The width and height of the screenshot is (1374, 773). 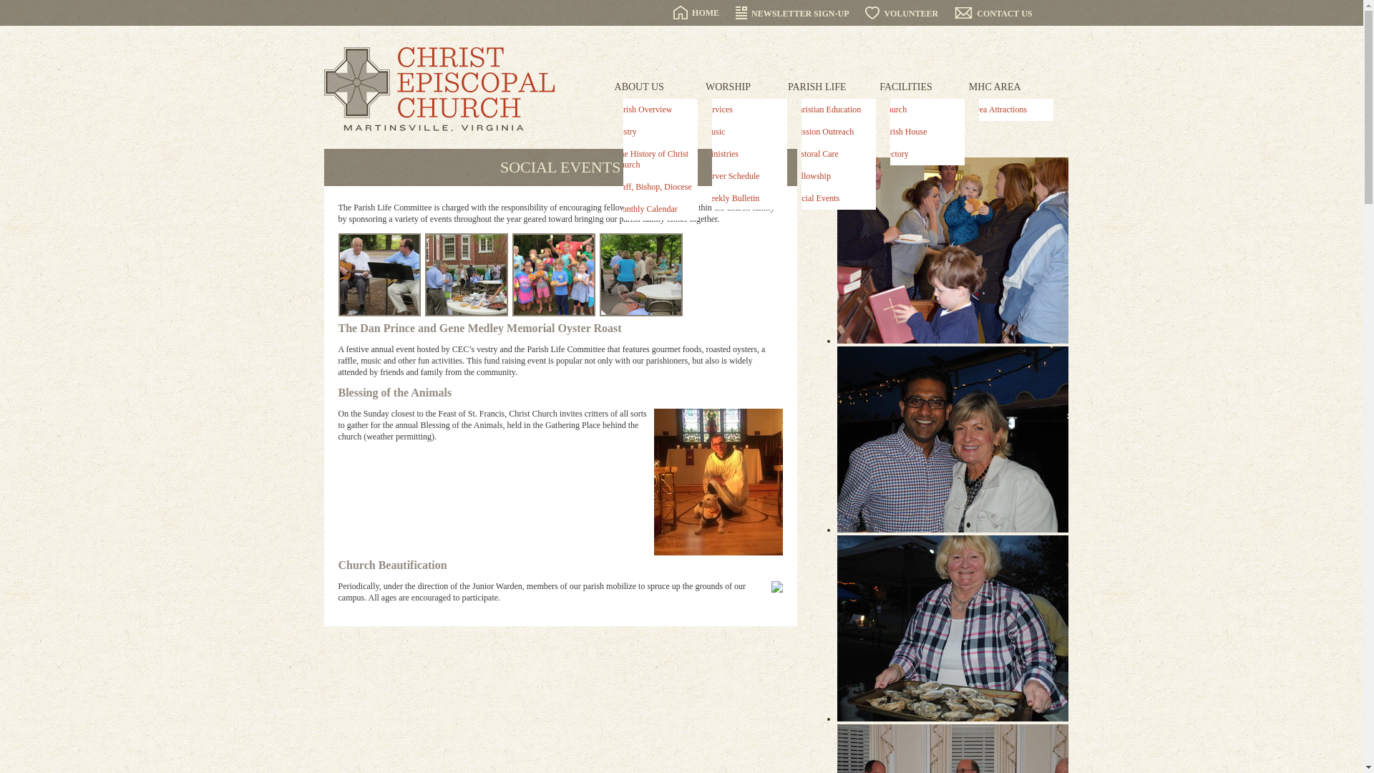 What do you see at coordinates (832, 154) in the screenshot?
I see `Pastoral Care` at bounding box center [832, 154].